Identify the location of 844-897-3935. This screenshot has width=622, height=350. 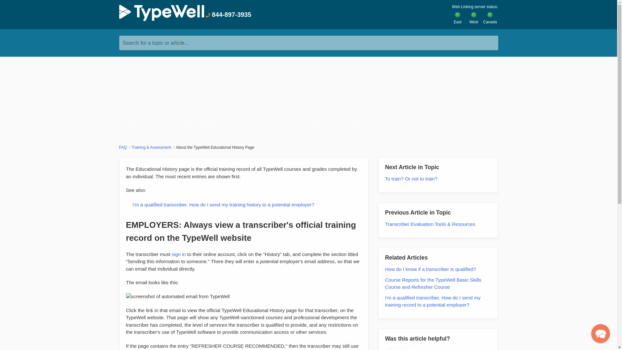
(228, 15).